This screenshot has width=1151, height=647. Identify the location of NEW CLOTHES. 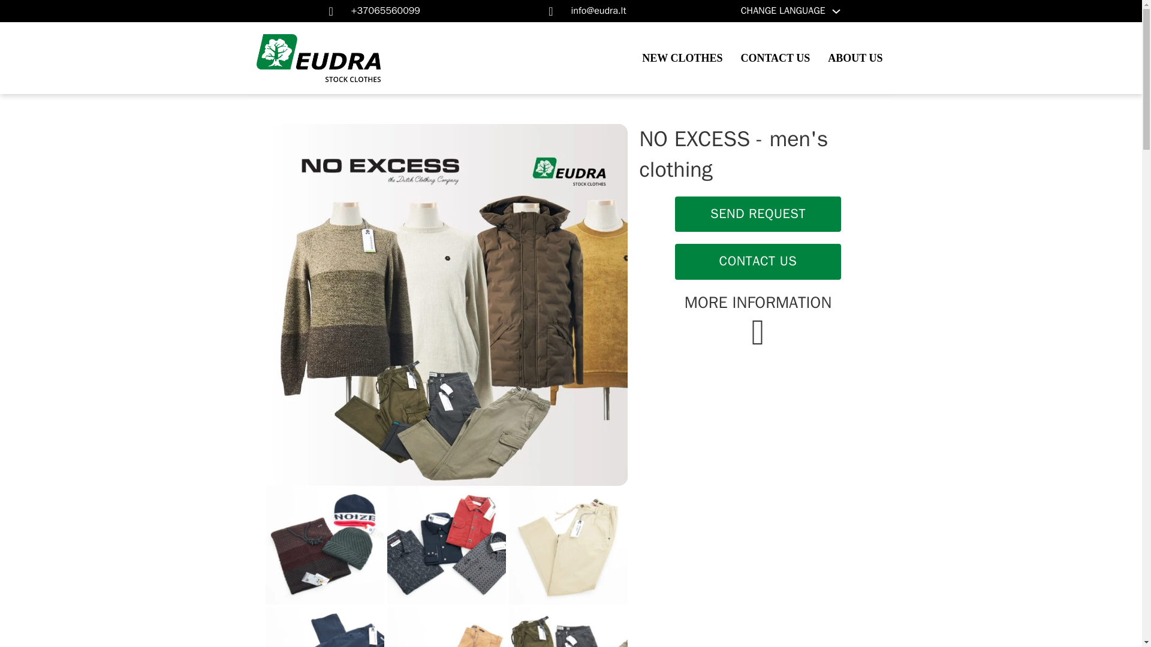
(682, 59).